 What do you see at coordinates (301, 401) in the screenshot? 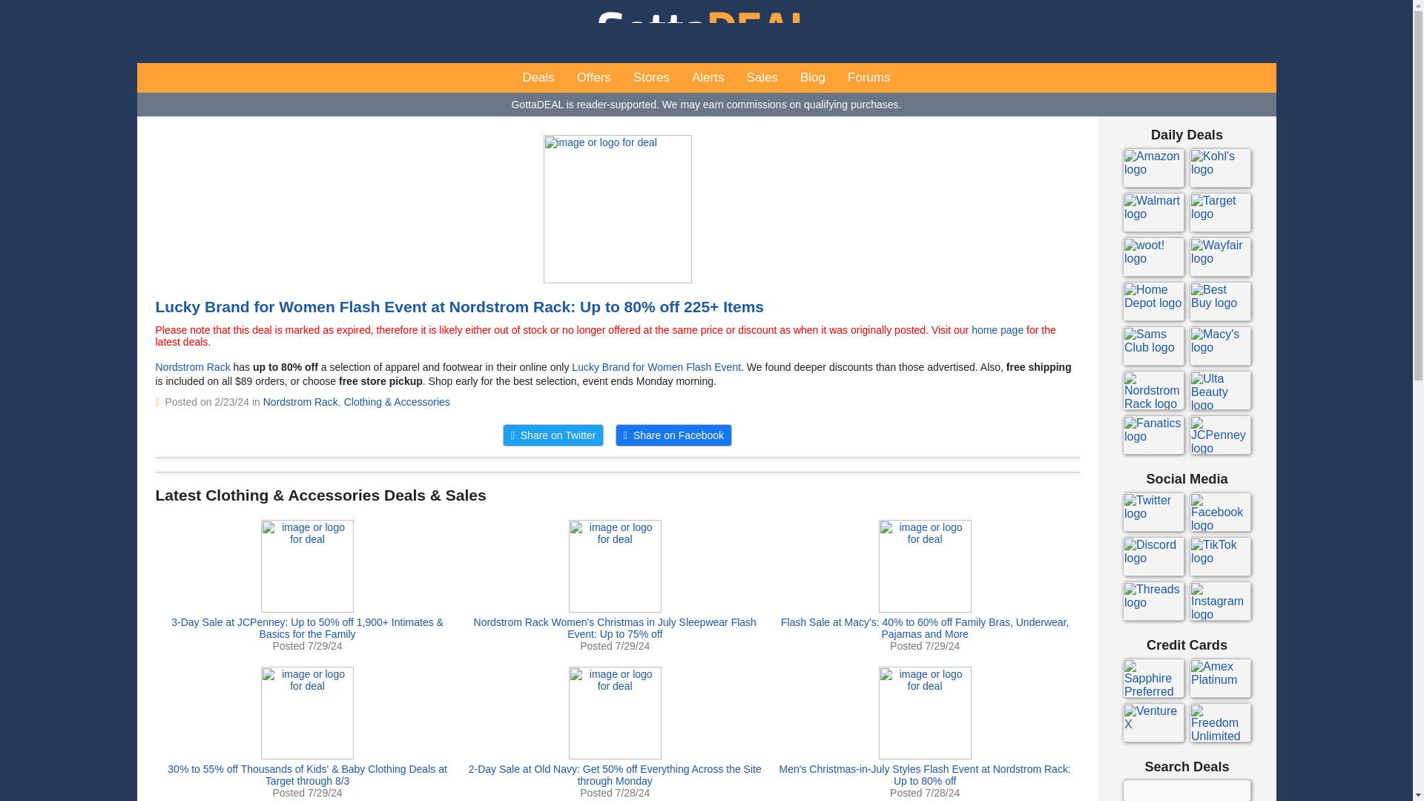
I see `Nordstrom Rack` at bounding box center [301, 401].